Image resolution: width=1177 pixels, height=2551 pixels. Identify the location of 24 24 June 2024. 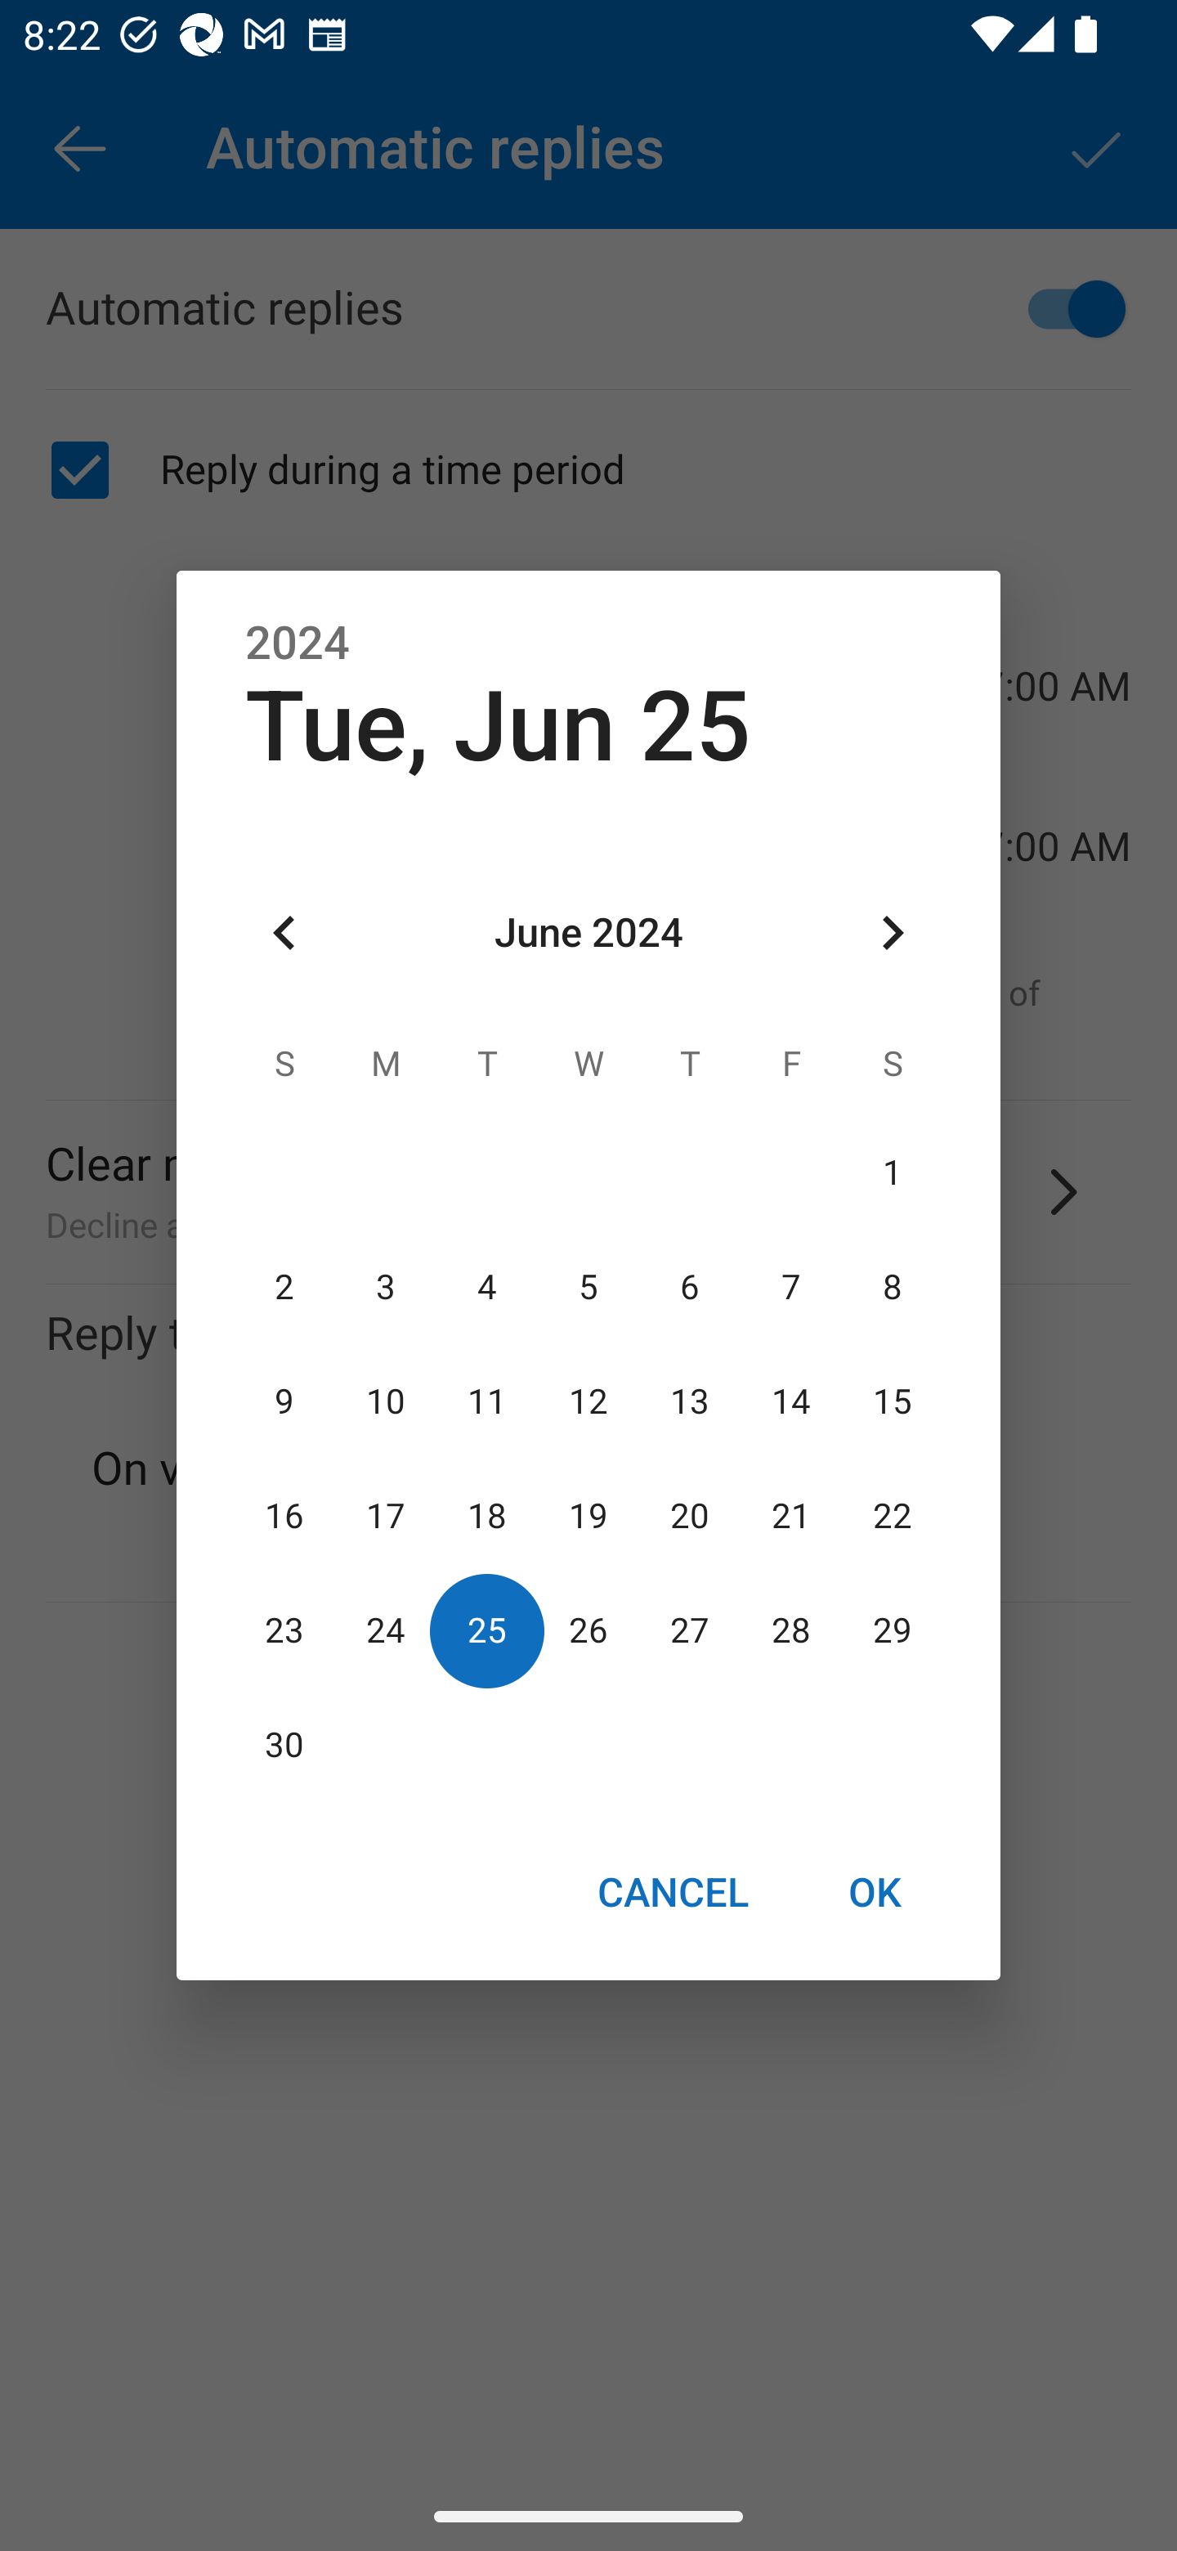
(386, 1631).